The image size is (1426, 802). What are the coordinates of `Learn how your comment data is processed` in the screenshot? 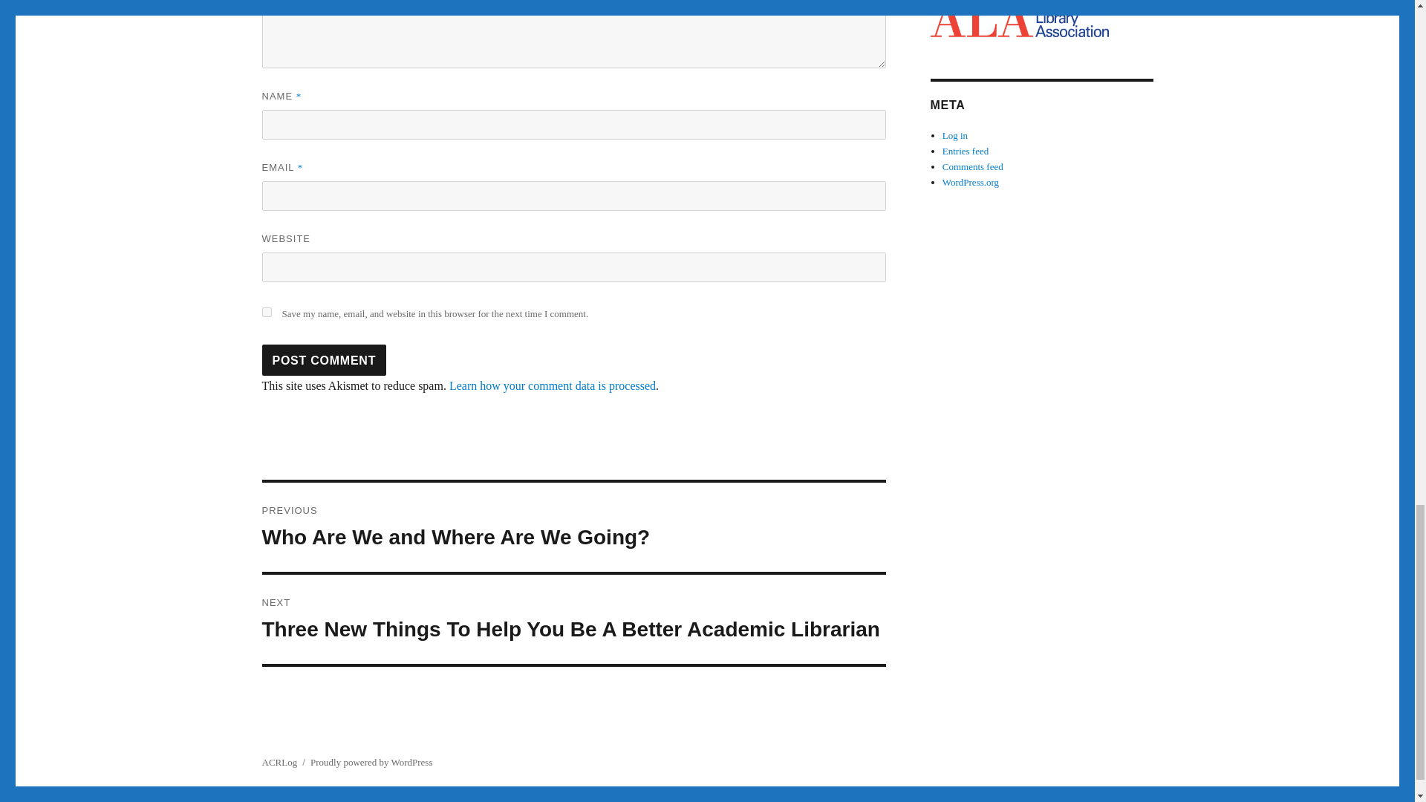 It's located at (573, 527).